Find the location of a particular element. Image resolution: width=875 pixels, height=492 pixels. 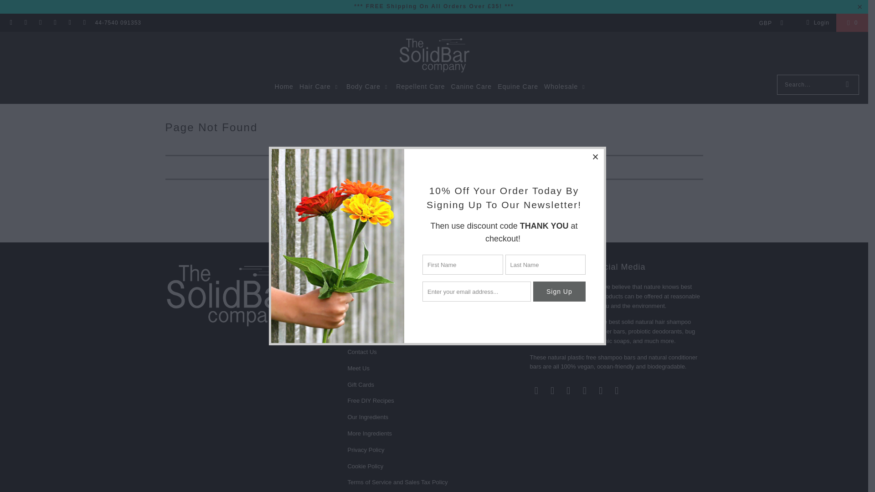

The Solid Bar Company is located at coordinates (434, 56).